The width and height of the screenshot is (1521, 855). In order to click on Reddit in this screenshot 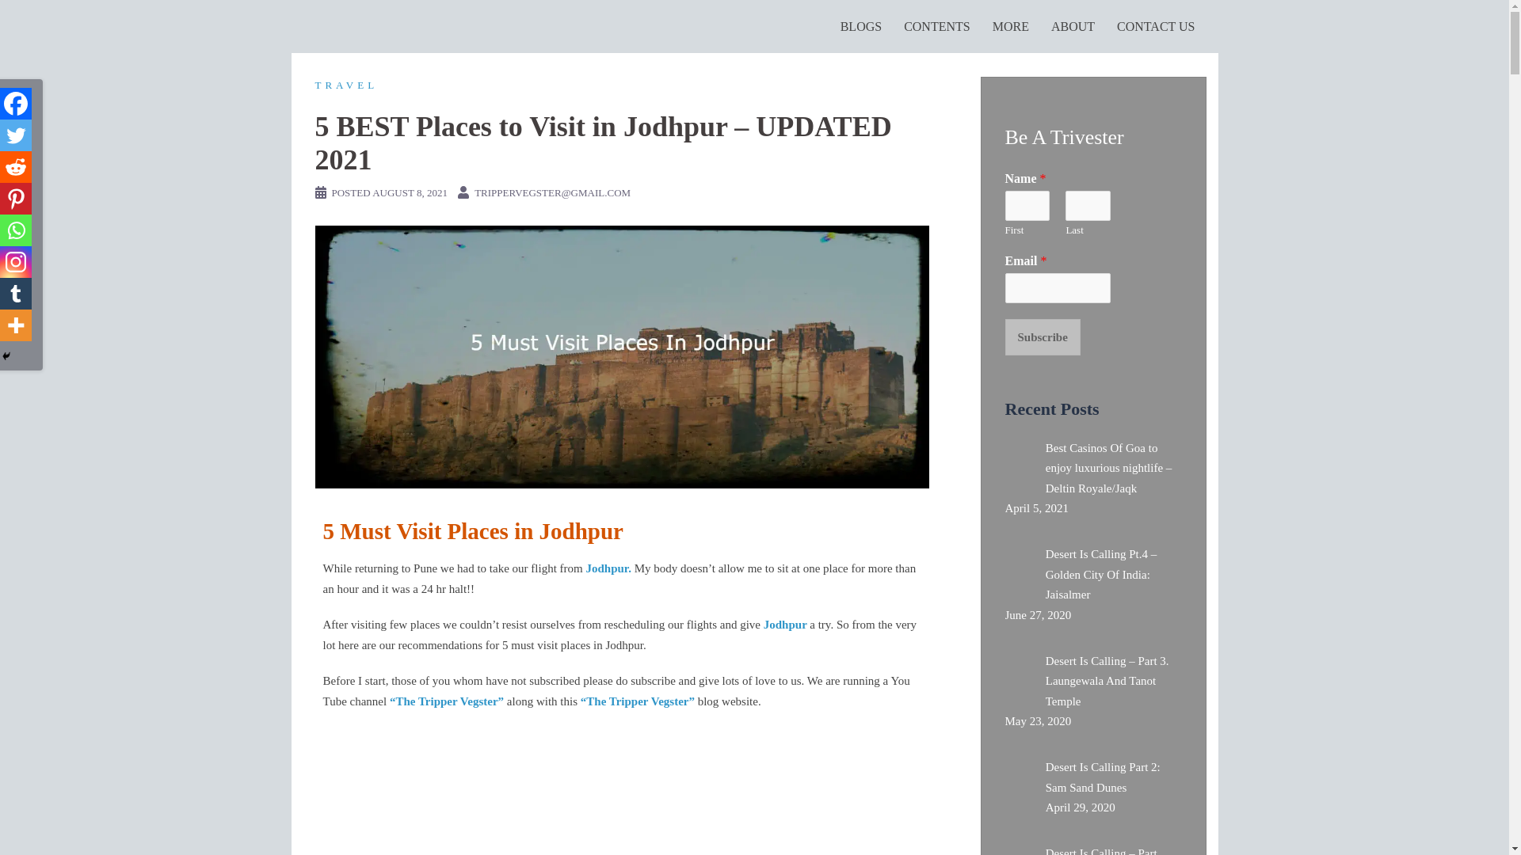, I will do `click(16, 167)`.